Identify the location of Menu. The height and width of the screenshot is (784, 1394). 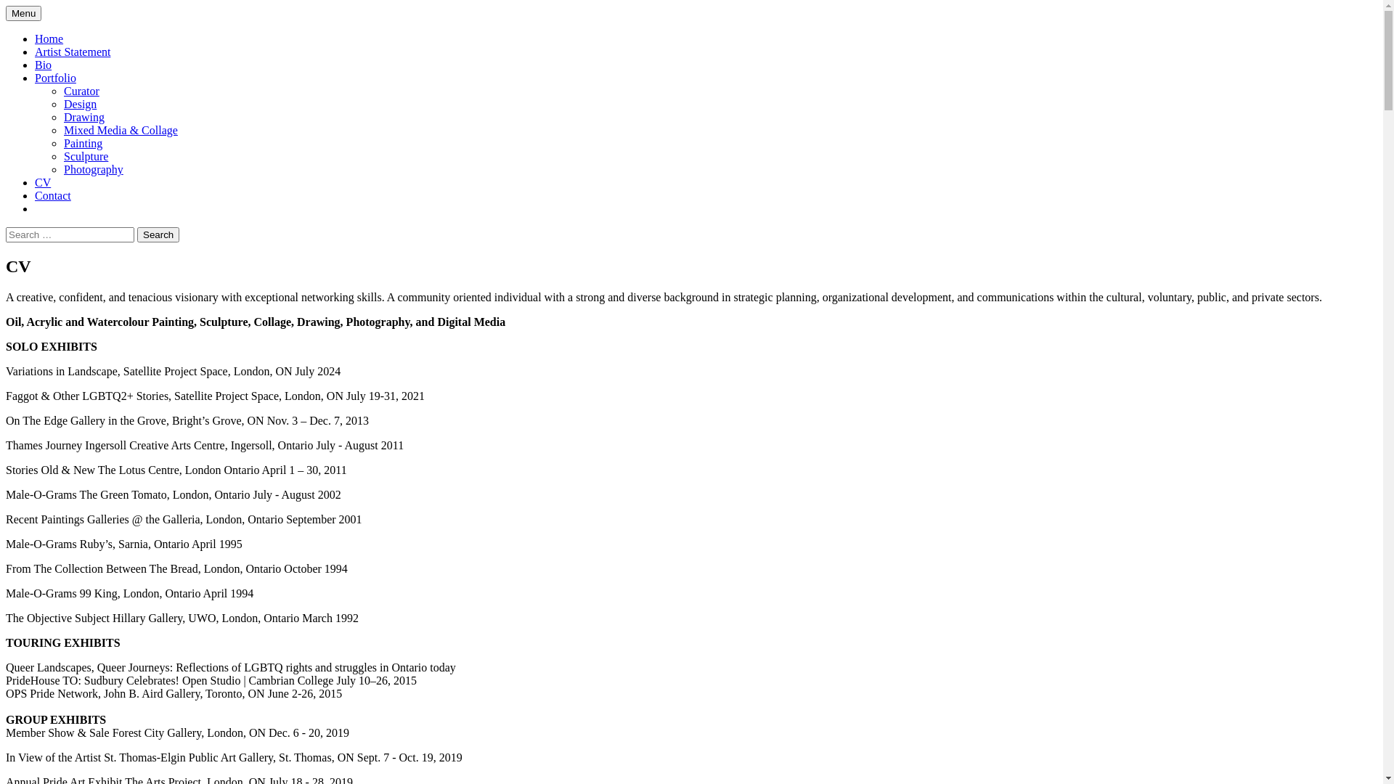
(23, 13).